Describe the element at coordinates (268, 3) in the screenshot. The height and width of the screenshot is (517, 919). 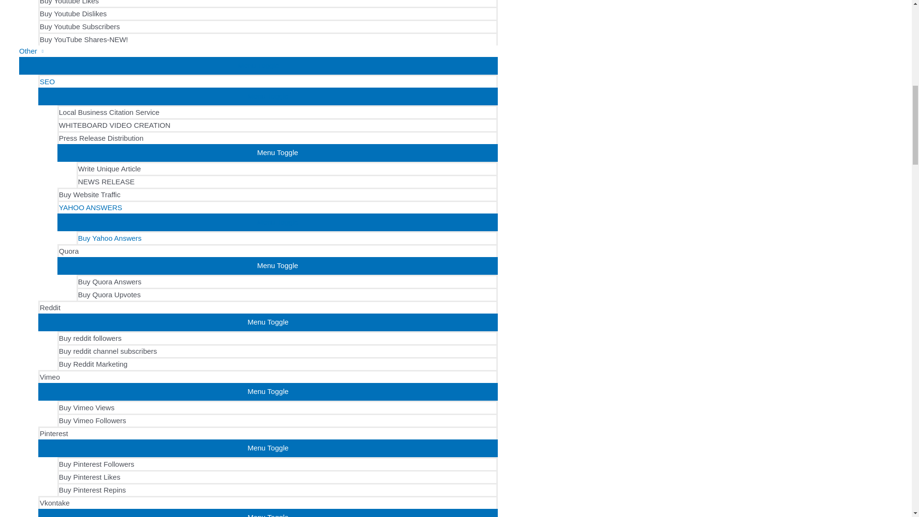
I see `Buy Youtube Likes` at that location.